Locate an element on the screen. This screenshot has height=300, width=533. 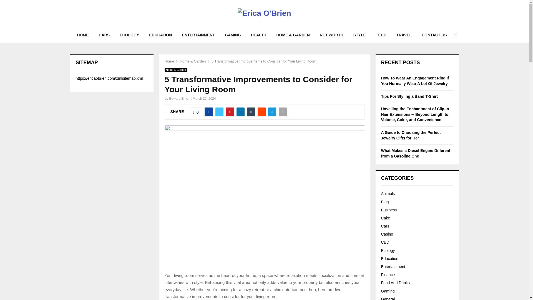
CONTACT US is located at coordinates (434, 35).